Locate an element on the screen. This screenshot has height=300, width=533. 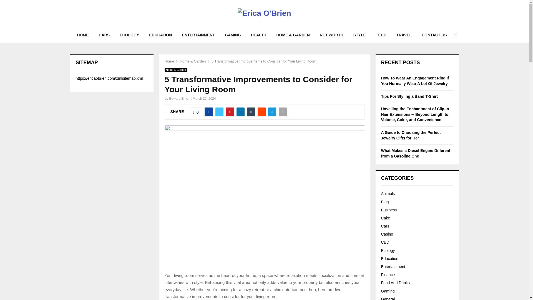
CONTACT US is located at coordinates (434, 35).